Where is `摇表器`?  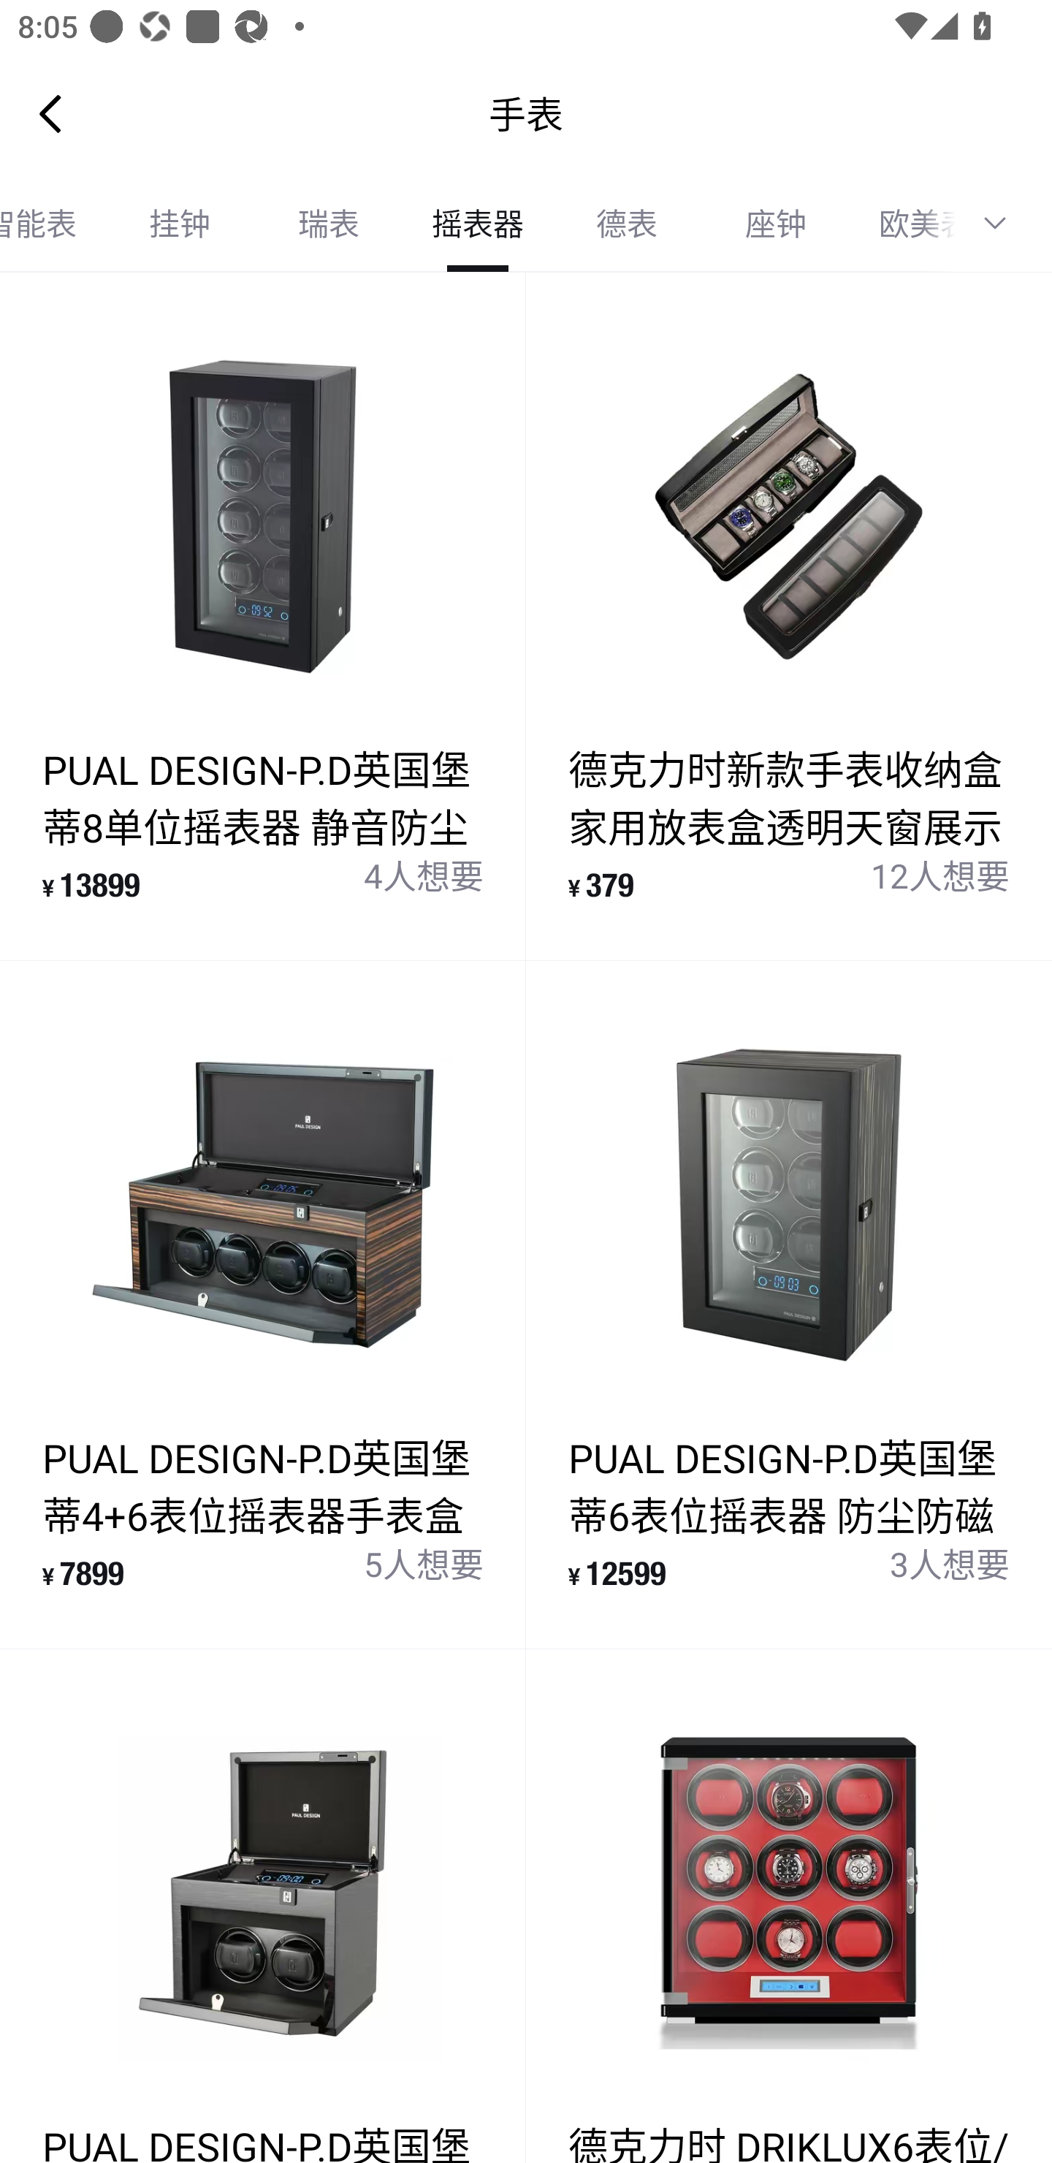 摇表器 is located at coordinates (478, 224).